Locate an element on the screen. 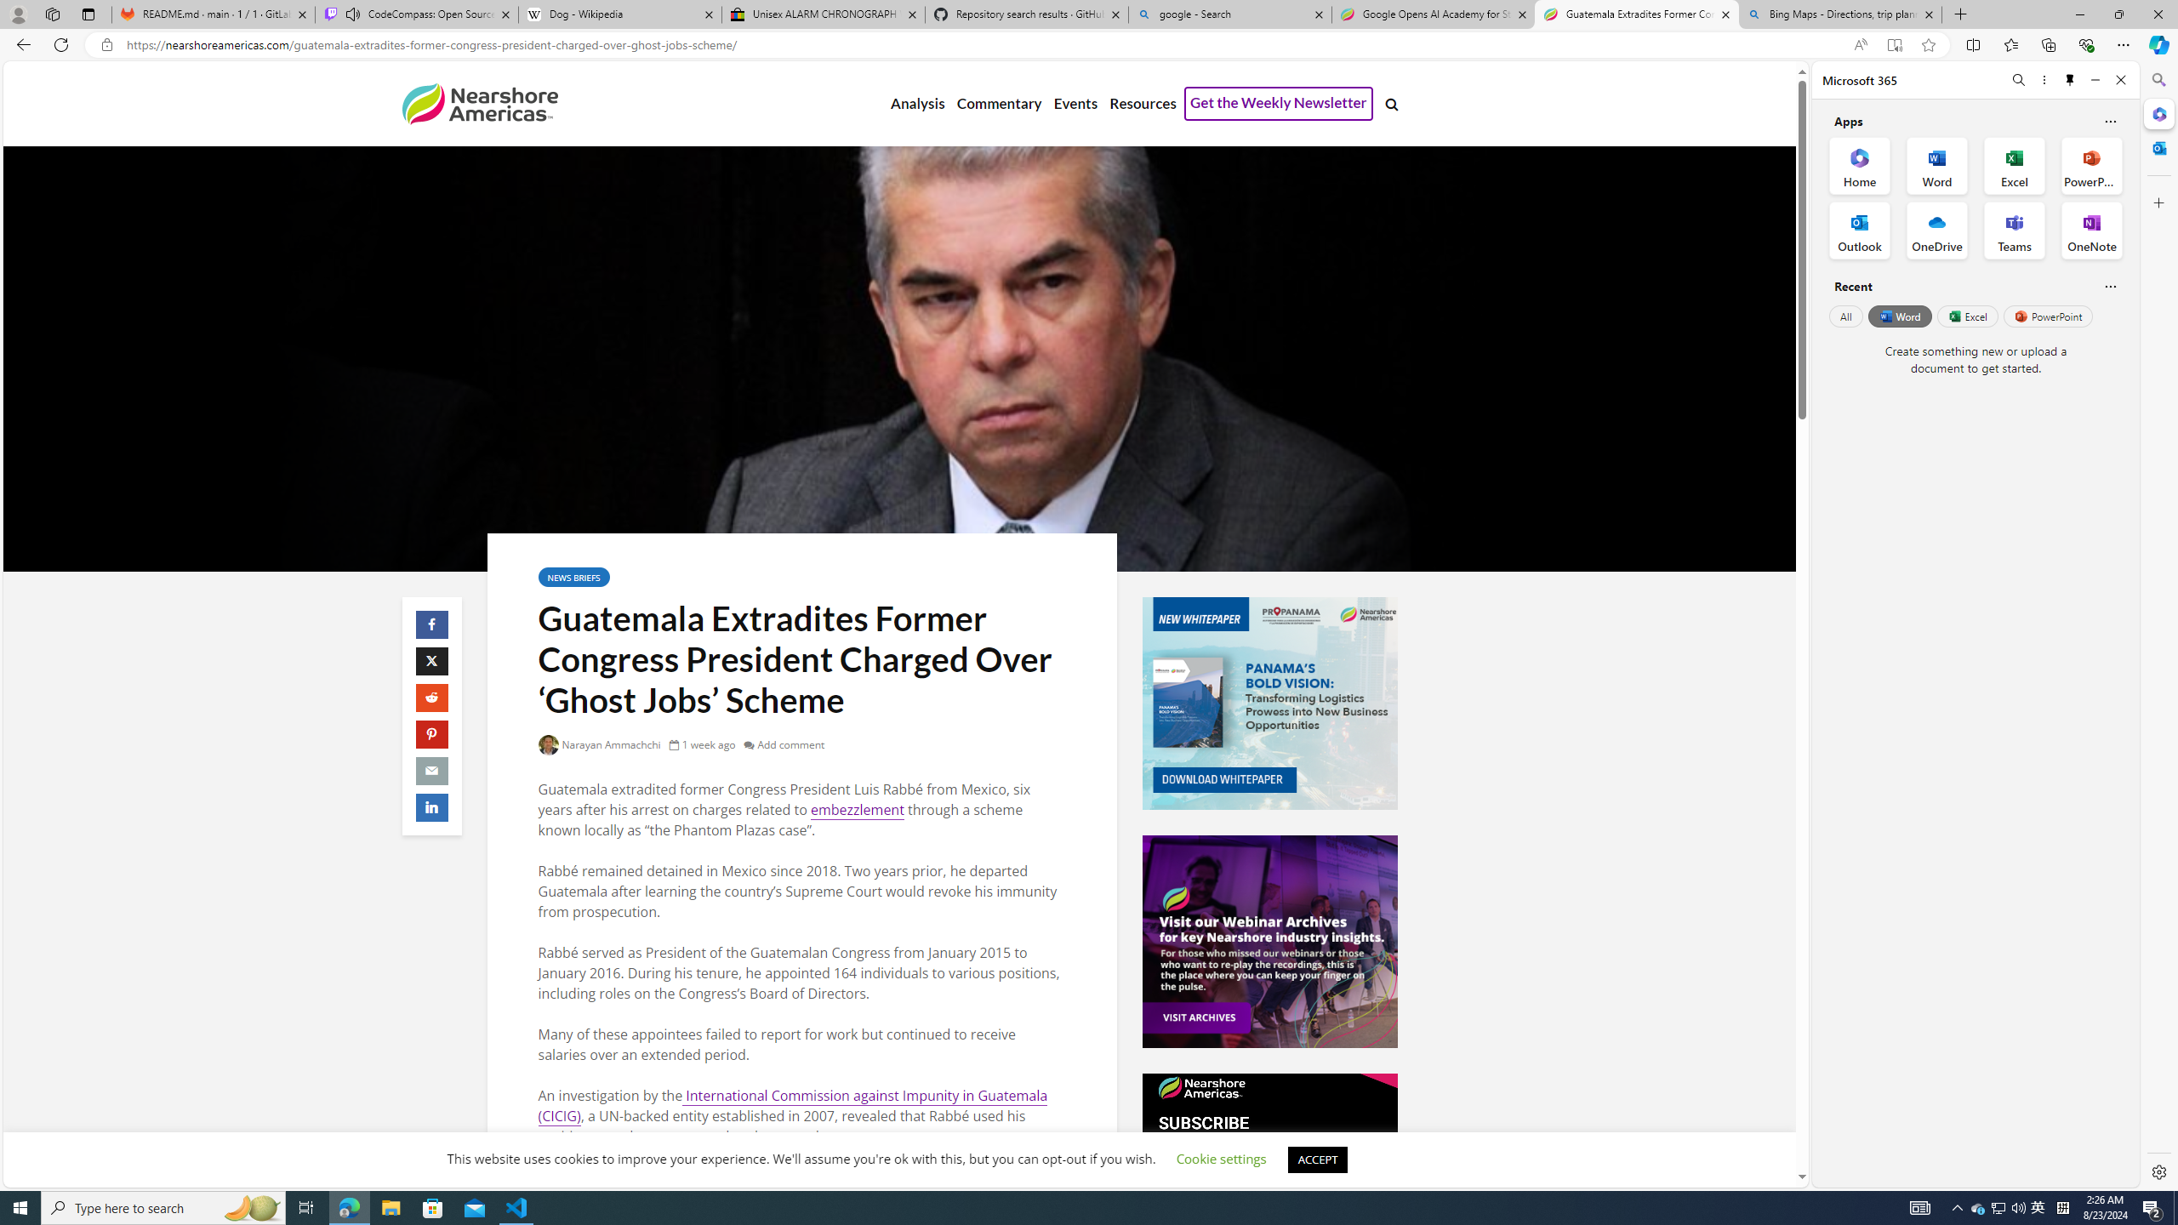 This screenshot has height=1225, width=2178. Excel is located at coordinates (1967, 316).